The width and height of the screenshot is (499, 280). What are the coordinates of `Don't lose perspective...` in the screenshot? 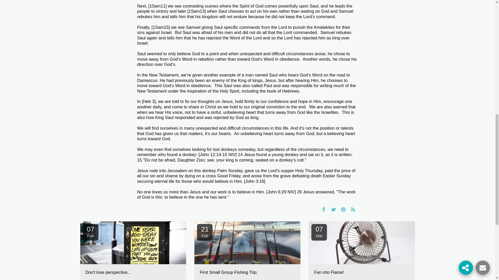 It's located at (133, 272).